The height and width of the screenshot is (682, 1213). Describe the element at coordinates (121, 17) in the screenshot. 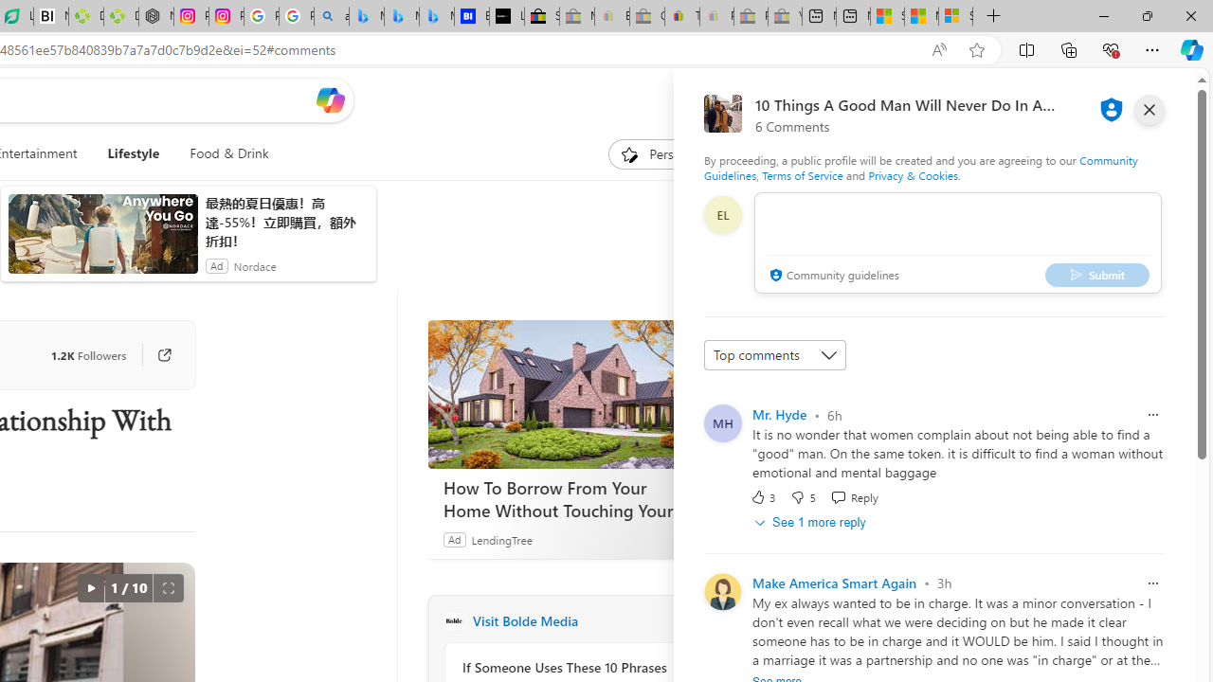

I see `Descarga Driver Updater` at that location.